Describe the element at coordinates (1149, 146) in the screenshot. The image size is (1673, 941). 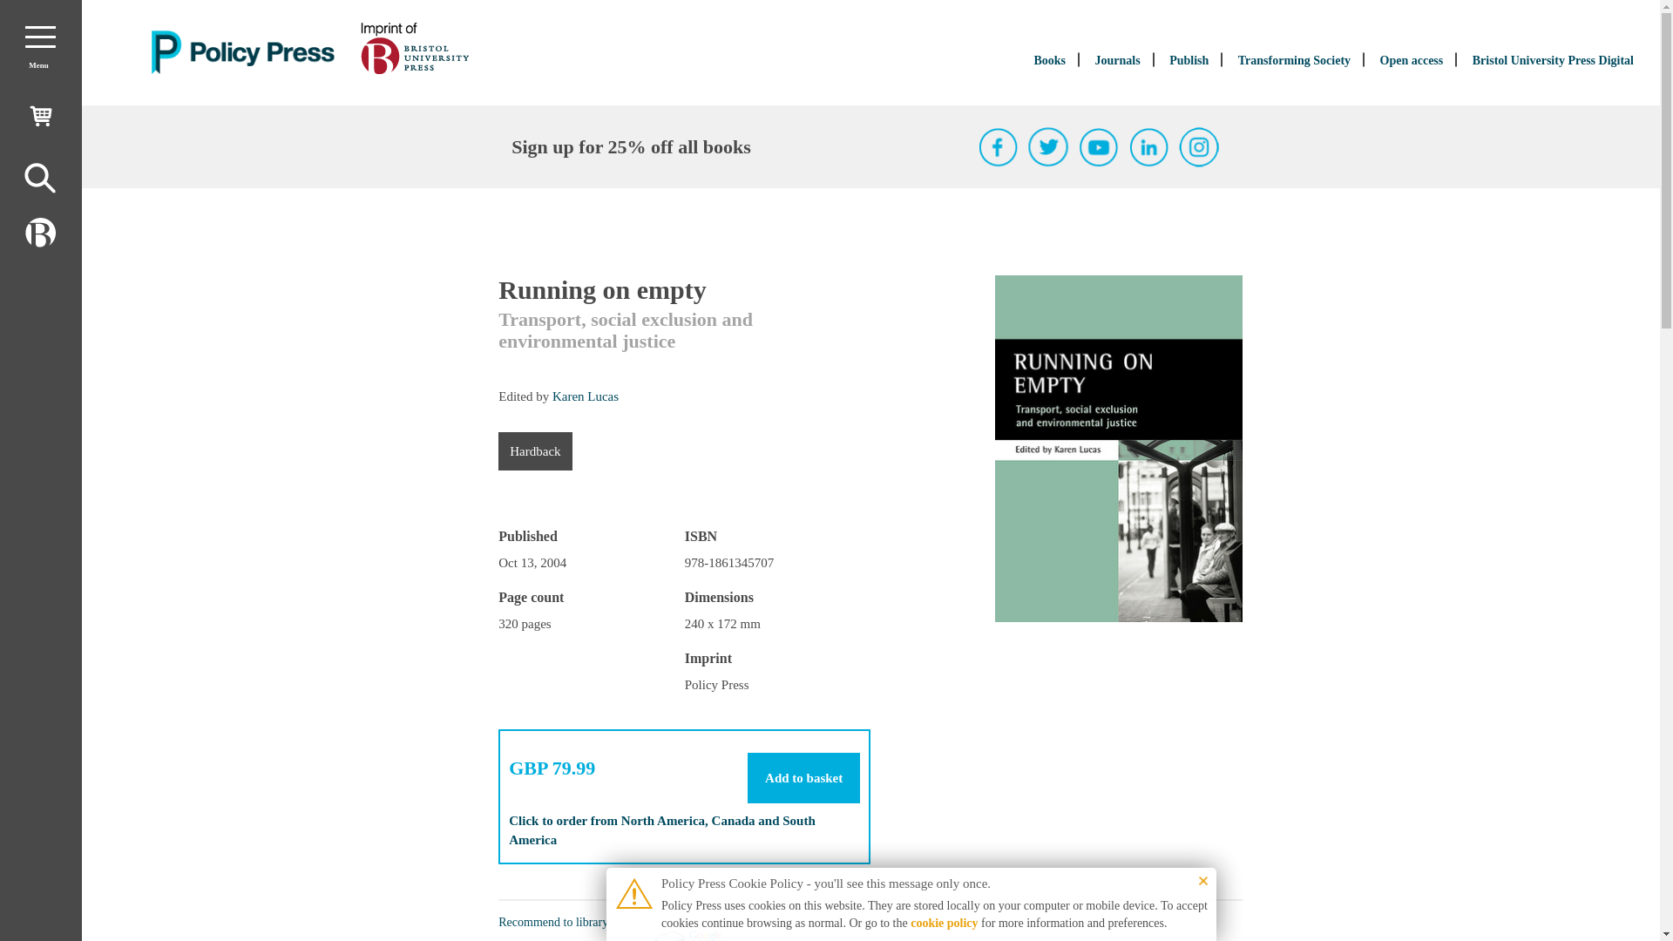
I see `LinkedIn page` at that location.